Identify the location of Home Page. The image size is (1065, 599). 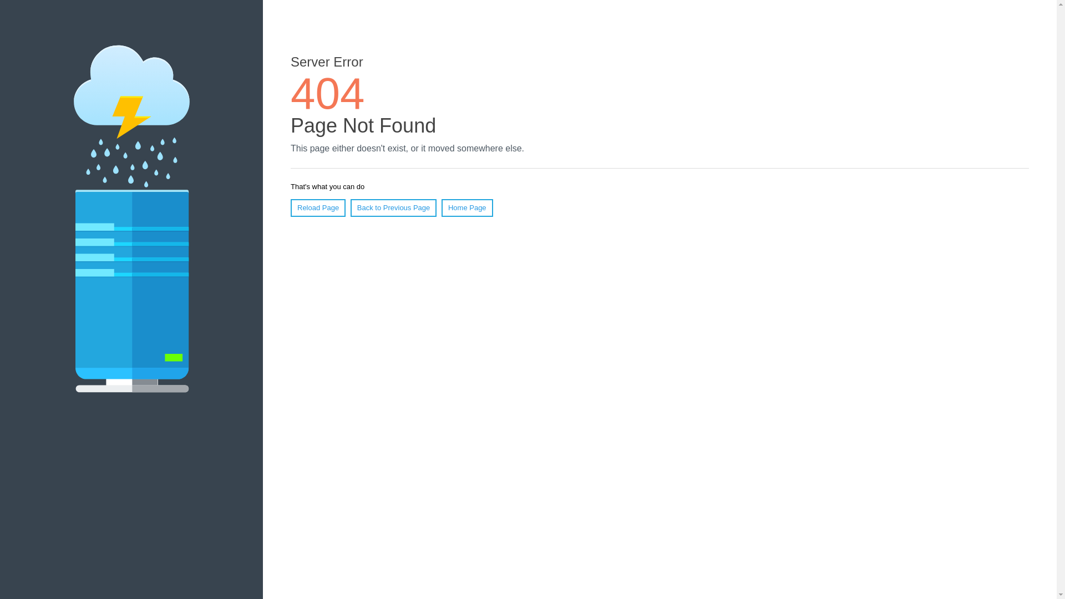
(467, 207).